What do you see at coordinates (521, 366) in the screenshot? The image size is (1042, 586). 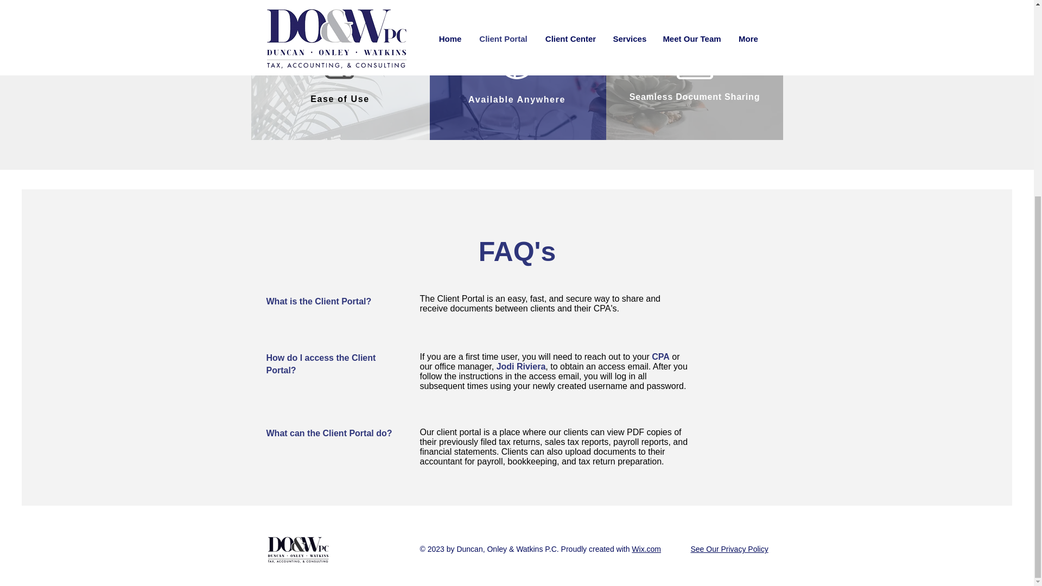 I see `Jodi Riviera` at bounding box center [521, 366].